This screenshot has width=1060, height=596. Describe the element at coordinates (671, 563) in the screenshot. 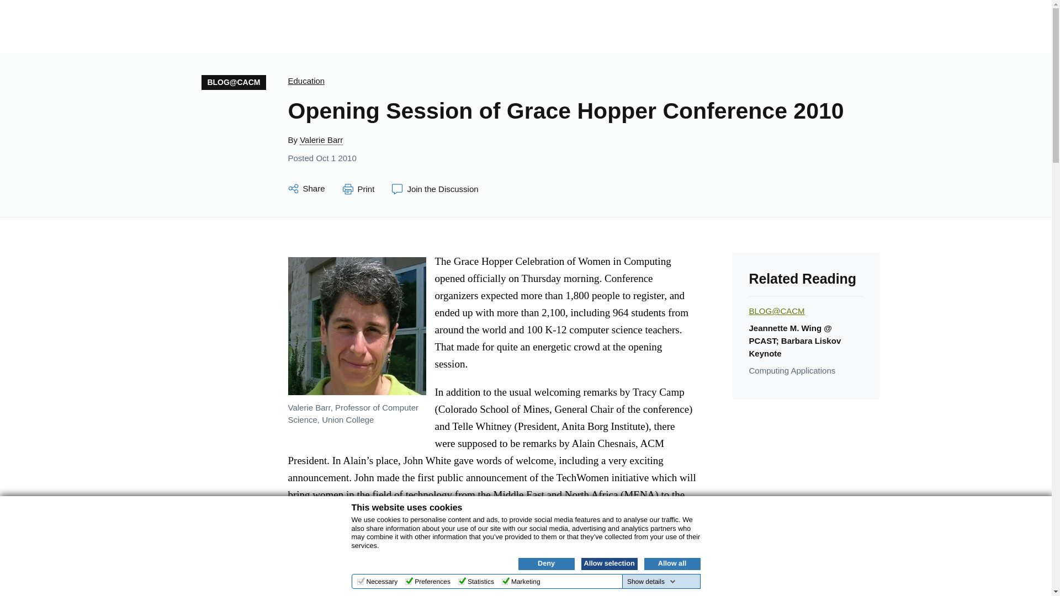

I see `Allow all` at that location.